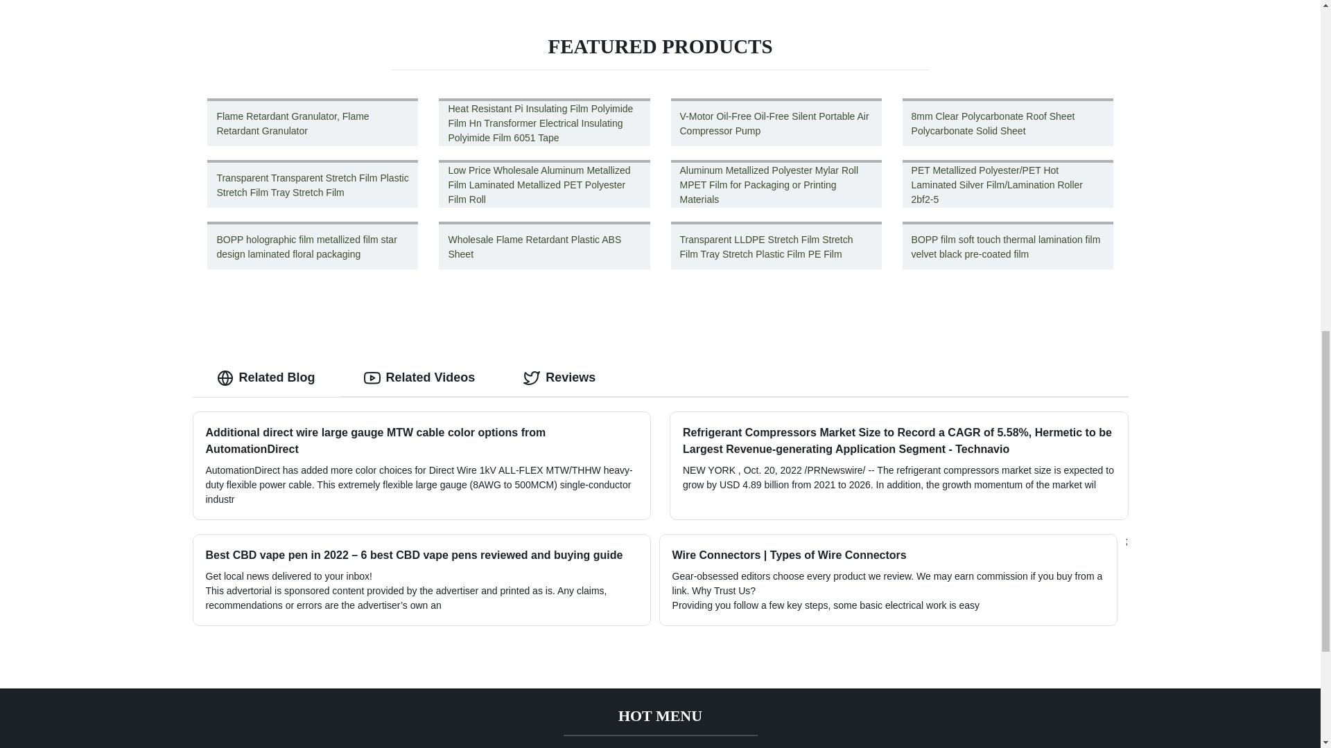 The image size is (1331, 748). What do you see at coordinates (313, 122) in the screenshot?
I see `Flame Retardant Granulator, Flame Retardant Granulator` at bounding box center [313, 122].